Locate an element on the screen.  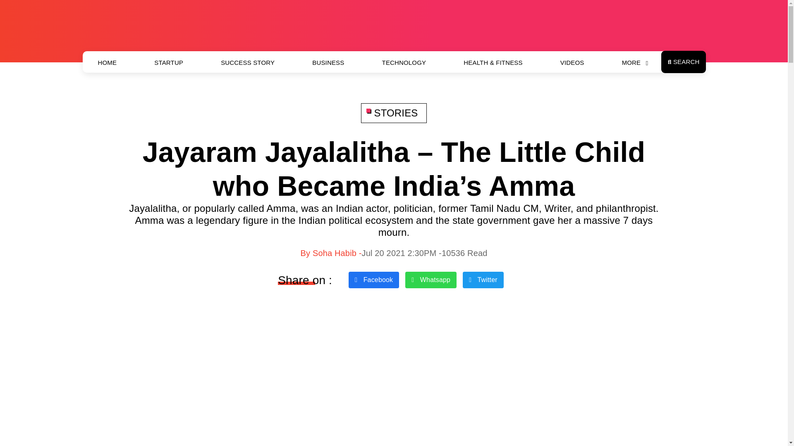
More is located at coordinates (631, 63).